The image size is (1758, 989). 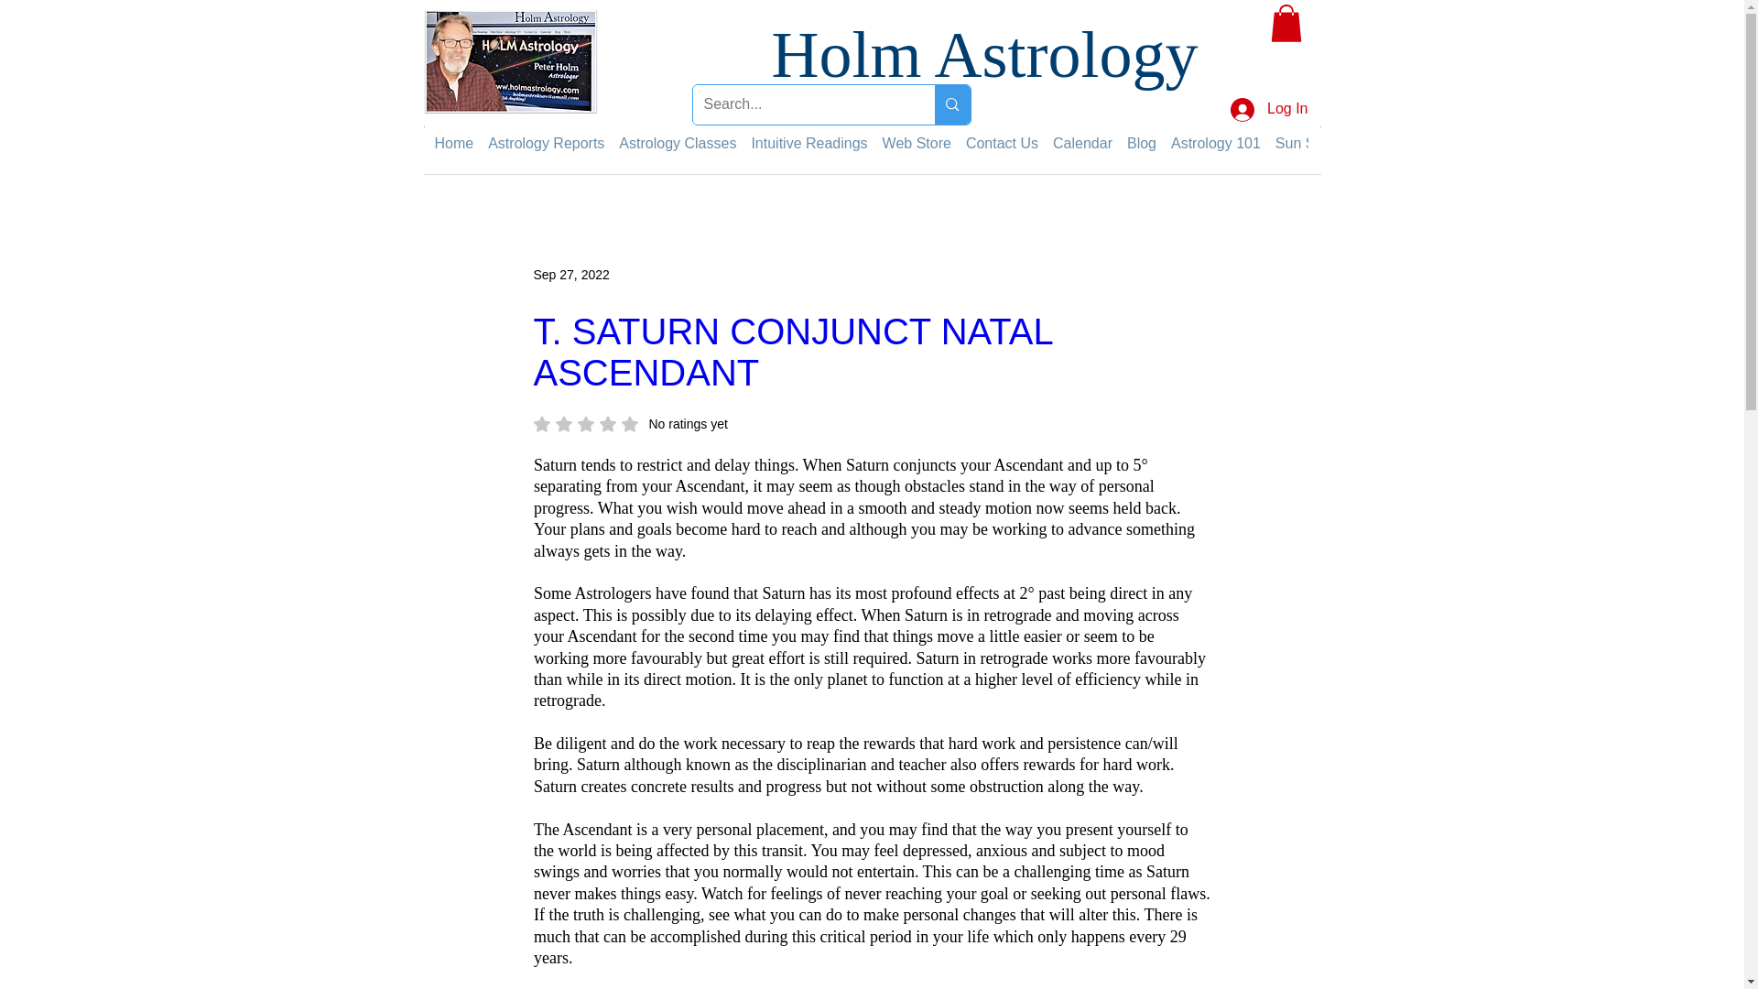 I want to click on Calendar, so click(x=1082, y=143).